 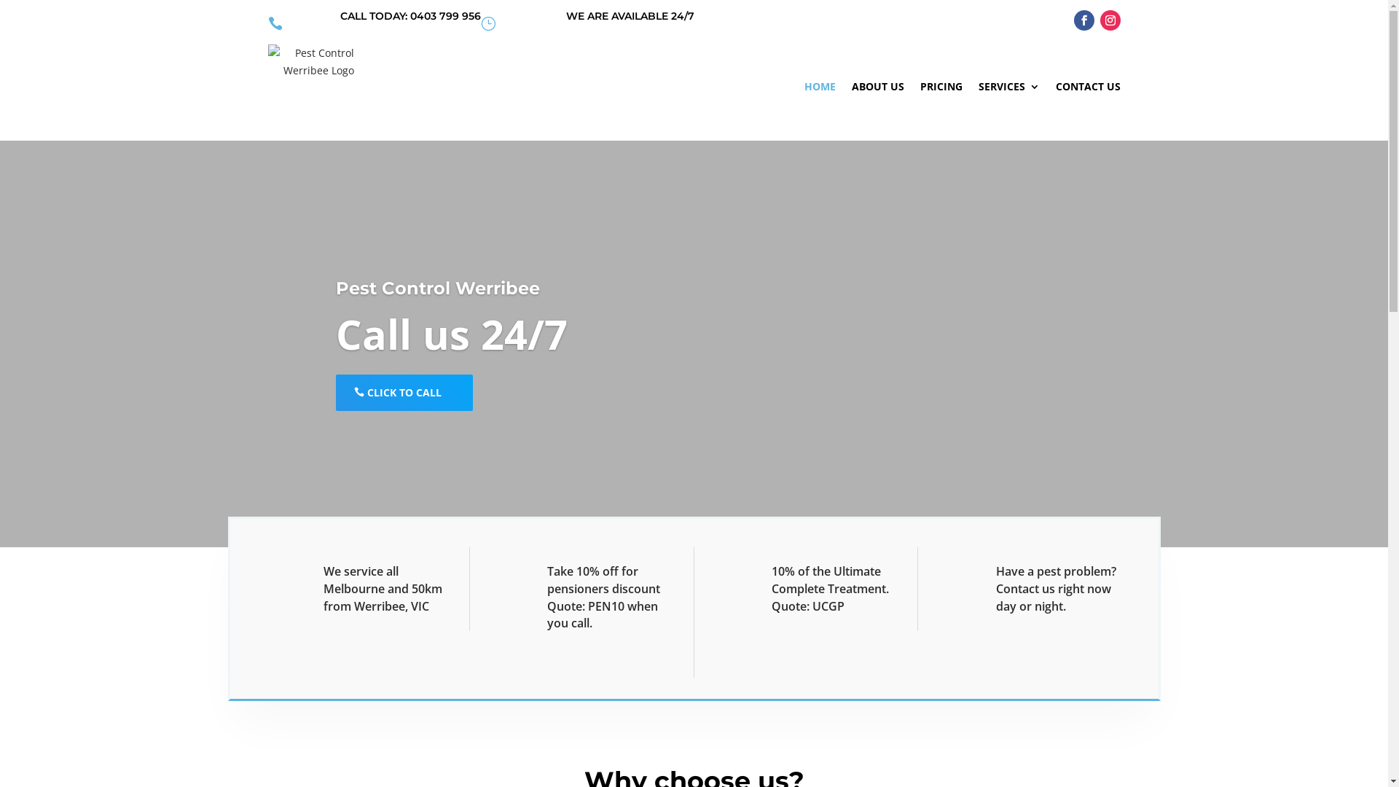 I want to click on HOME, so click(x=820, y=87).